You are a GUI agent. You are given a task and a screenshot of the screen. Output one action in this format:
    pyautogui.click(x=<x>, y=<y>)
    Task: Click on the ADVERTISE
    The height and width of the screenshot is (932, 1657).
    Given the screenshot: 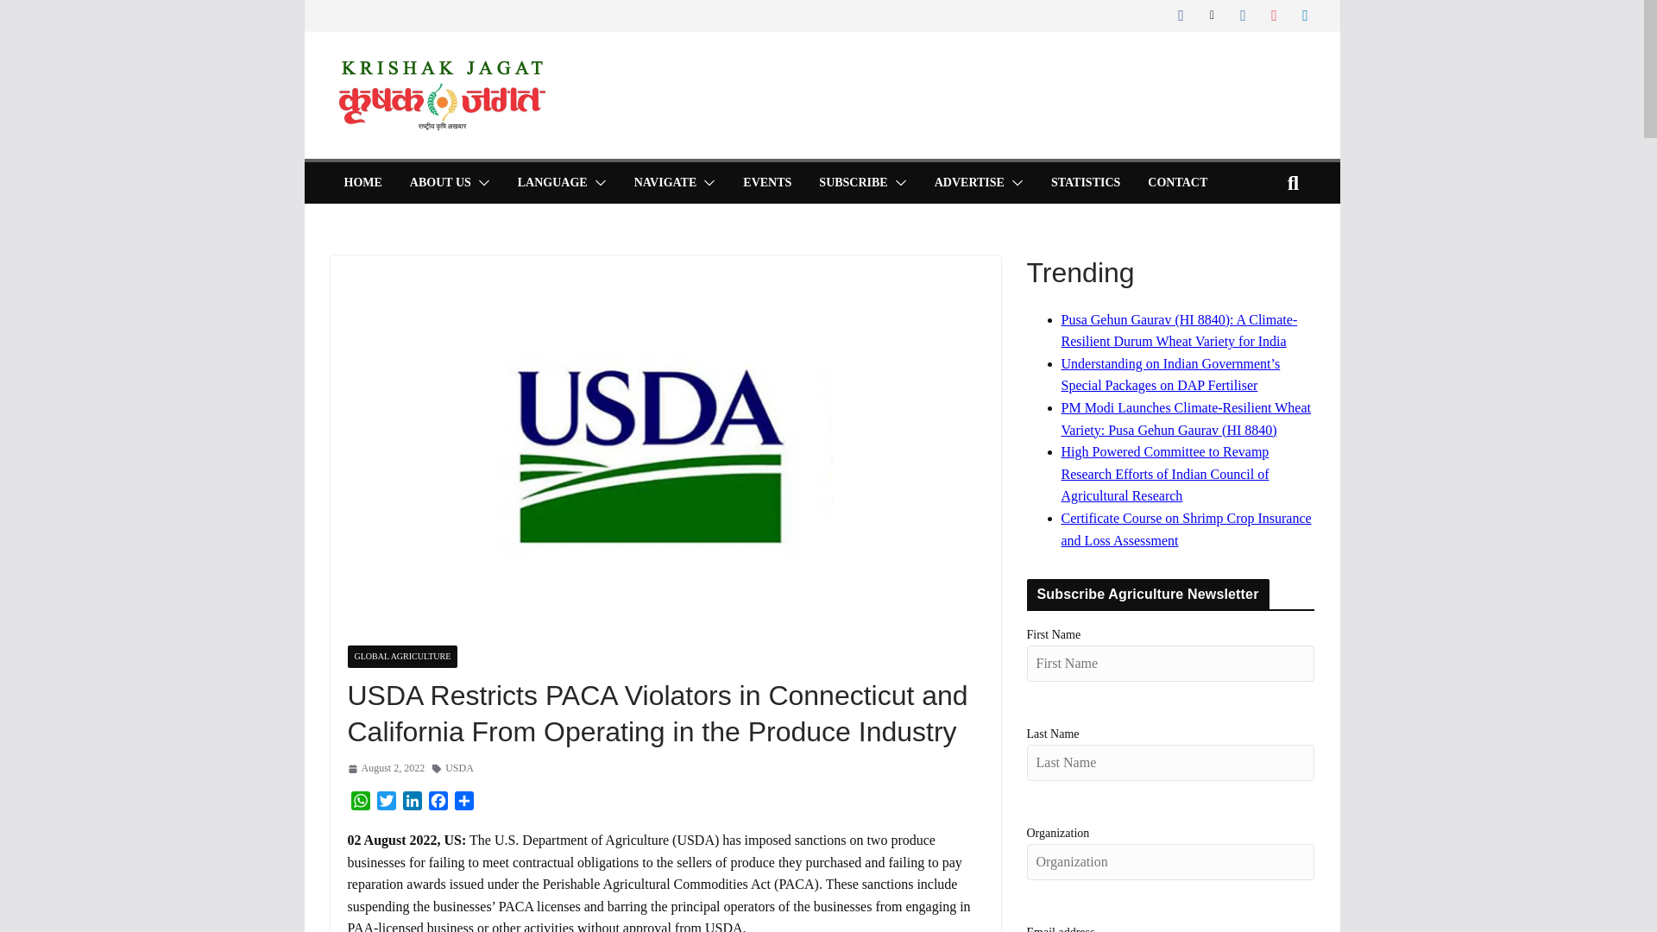 What is the action you would take?
    pyautogui.click(x=968, y=182)
    